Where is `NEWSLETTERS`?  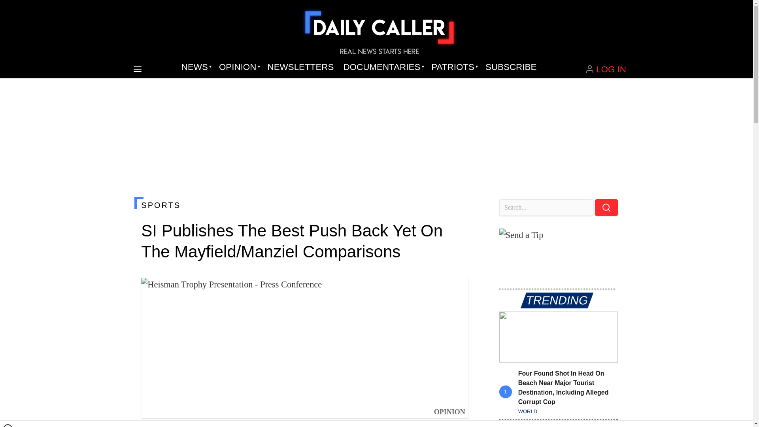 NEWSLETTERS is located at coordinates (300, 67).